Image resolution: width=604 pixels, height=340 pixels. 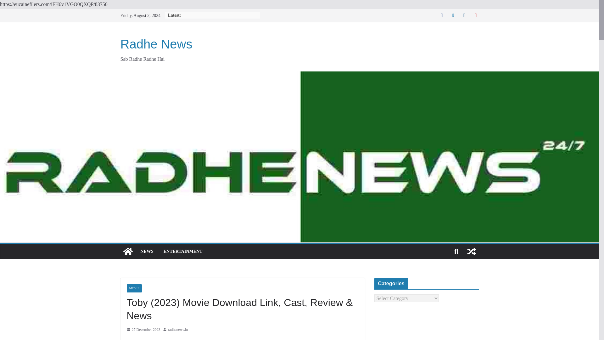 What do you see at coordinates (128, 251) in the screenshot?
I see `Radhe News` at bounding box center [128, 251].